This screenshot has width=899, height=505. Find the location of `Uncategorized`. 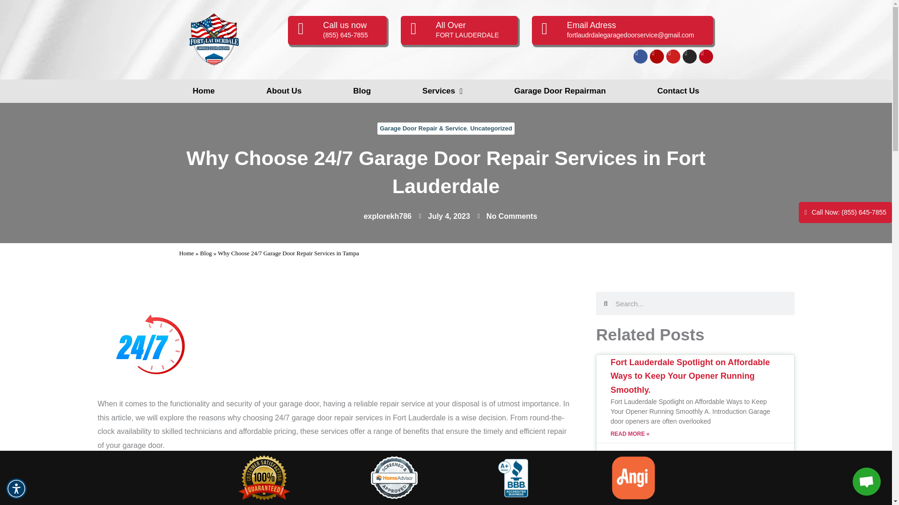

Uncategorized is located at coordinates (491, 128).